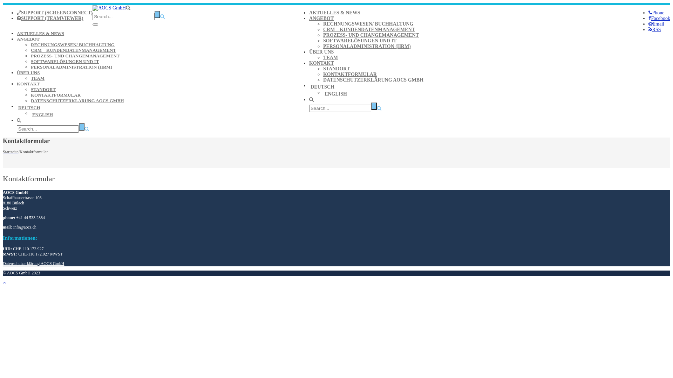  What do you see at coordinates (321, 18) in the screenshot?
I see `ANGEBOT` at bounding box center [321, 18].